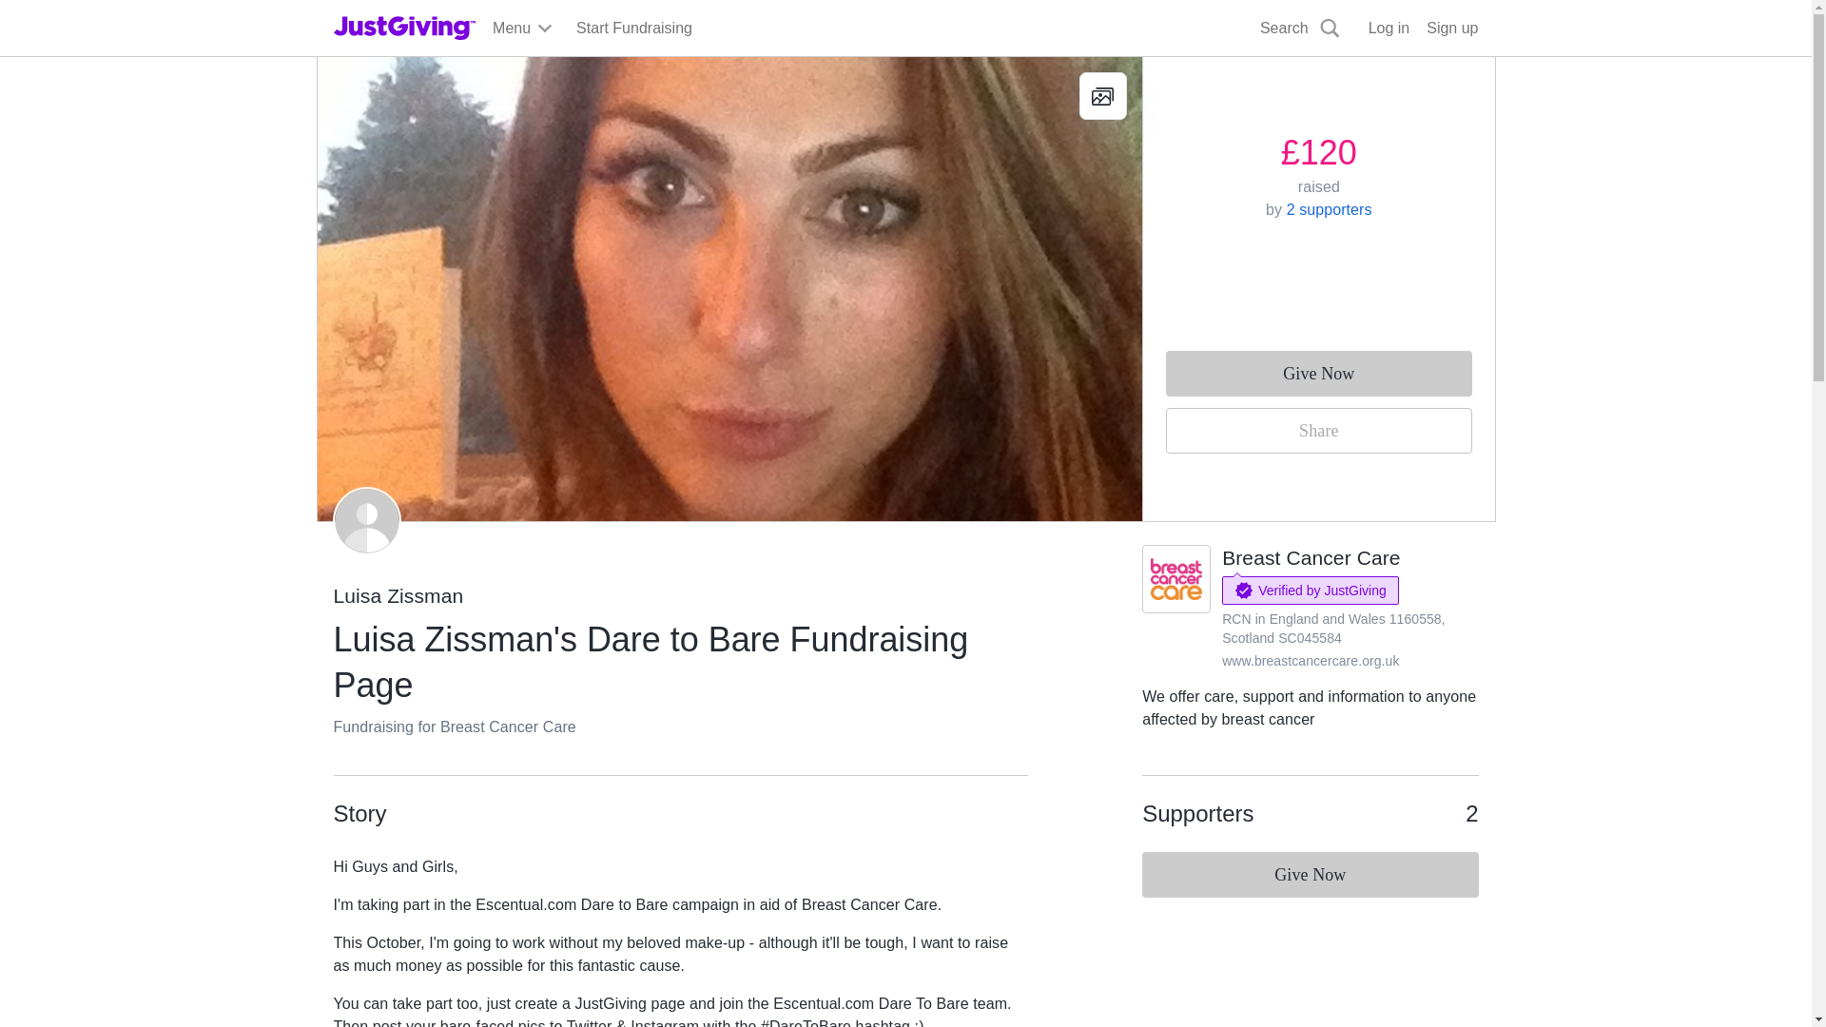  What do you see at coordinates (1310, 660) in the screenshot?
I see `www.breastcancercare.org.uk` at bounding box center [1310, 660].